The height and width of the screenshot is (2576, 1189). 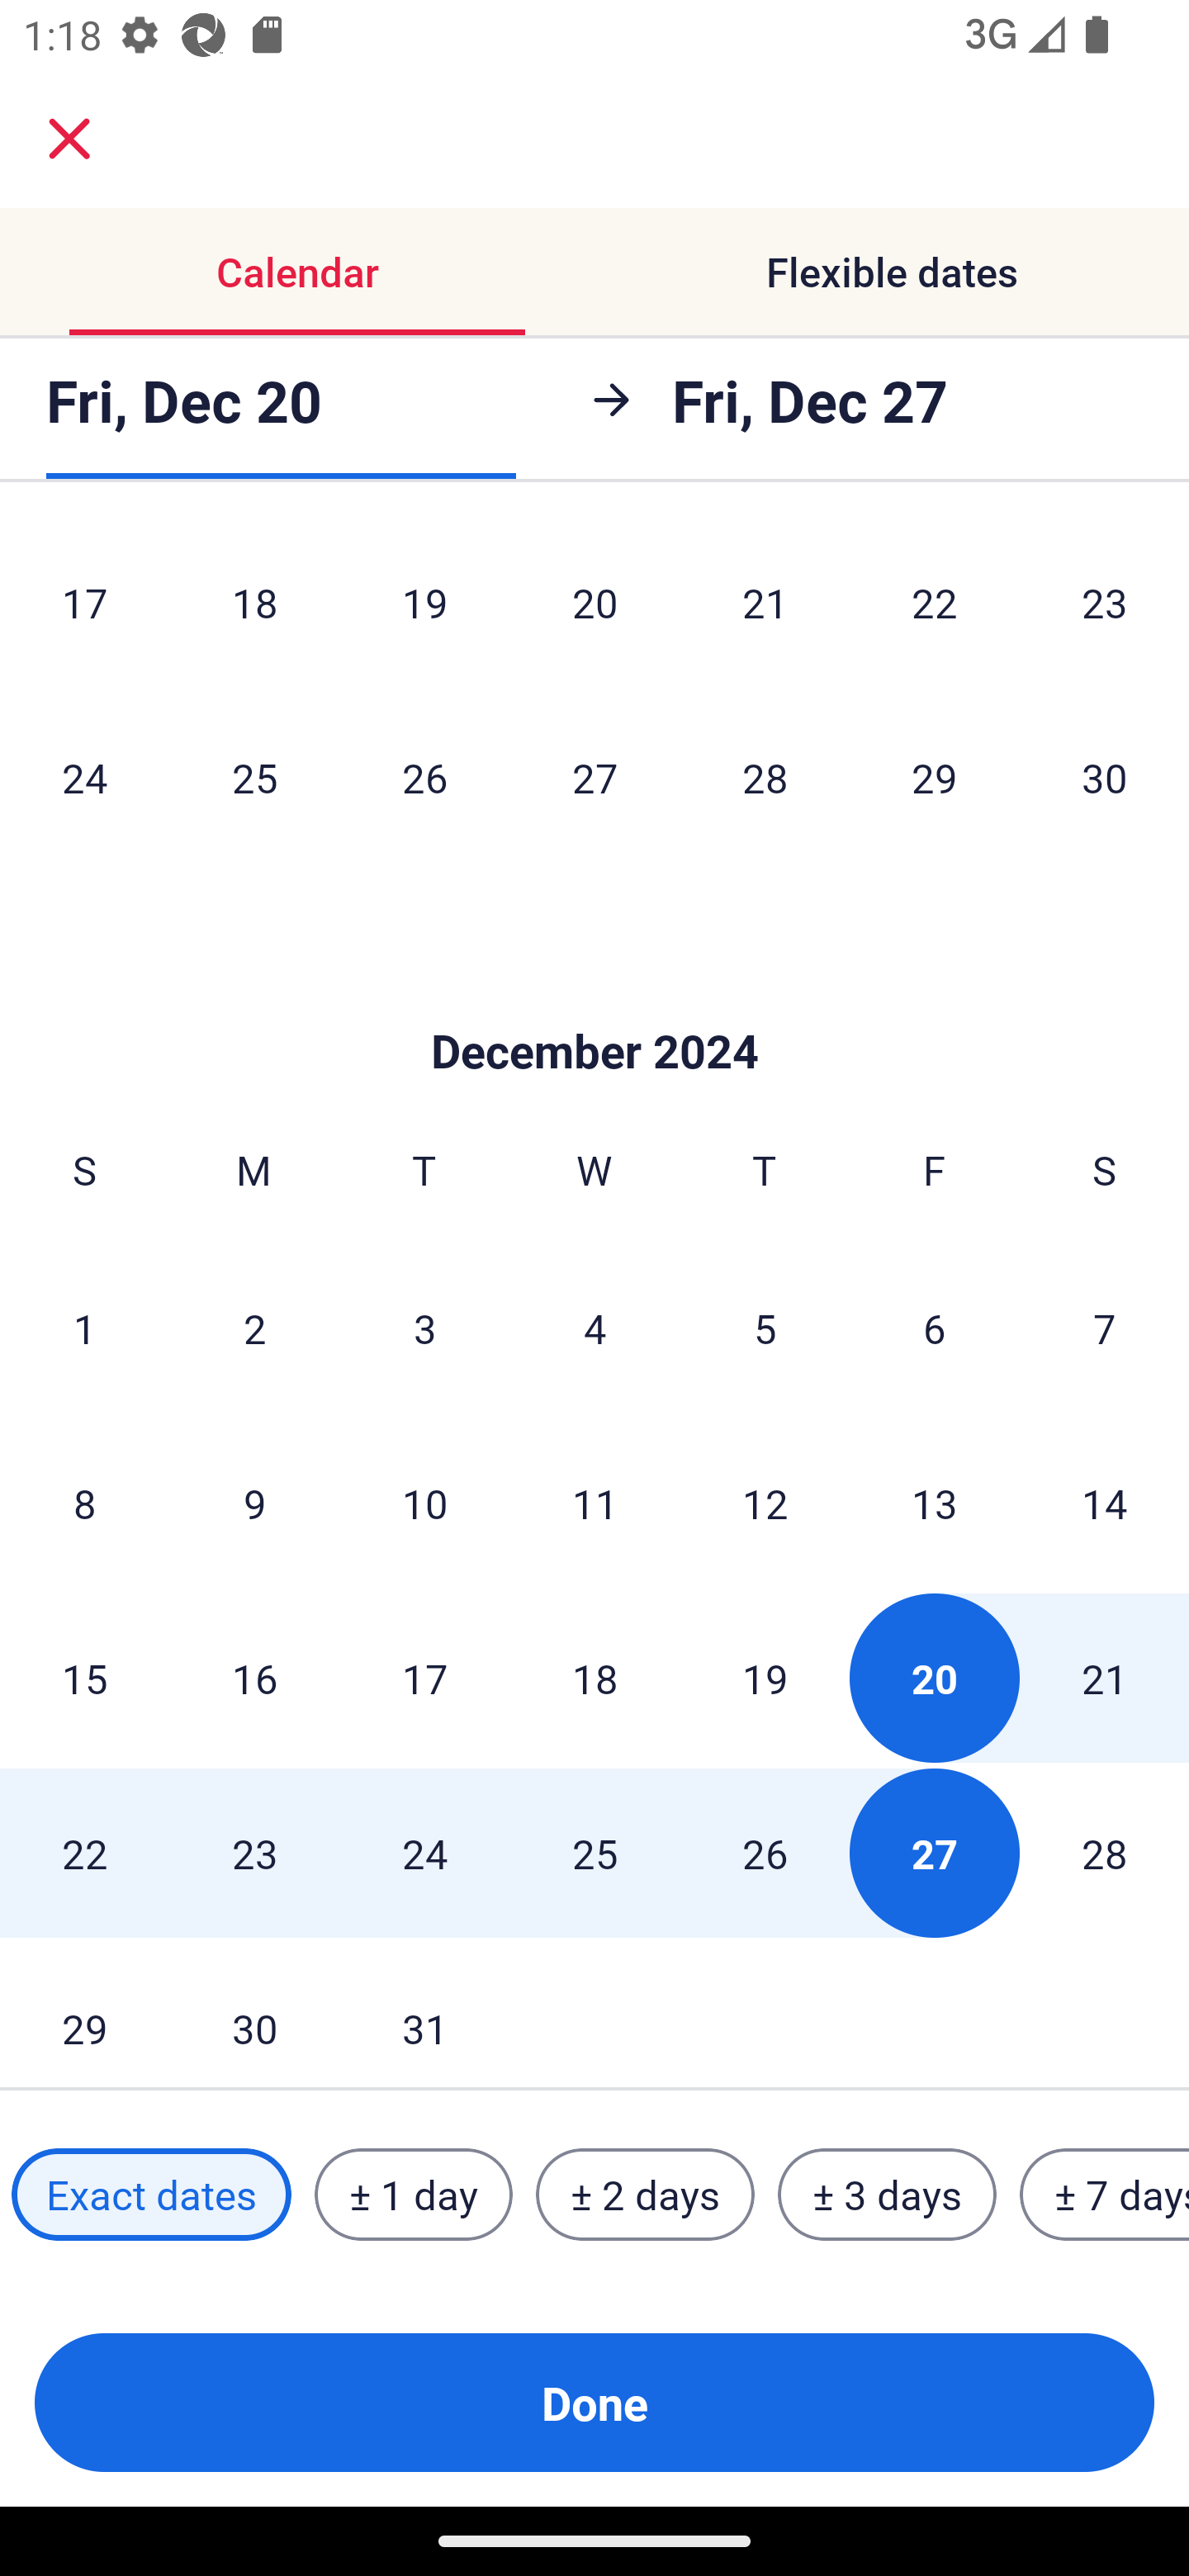 I want to click on 21 Thursday, November 21, 2024, so click(x=765, y=608).